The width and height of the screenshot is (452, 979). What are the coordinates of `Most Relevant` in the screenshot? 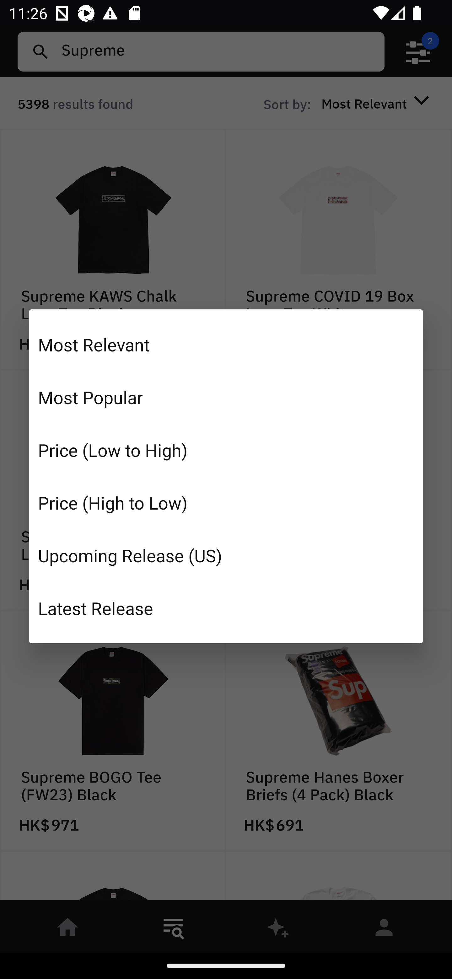 It's located at (226, 345).